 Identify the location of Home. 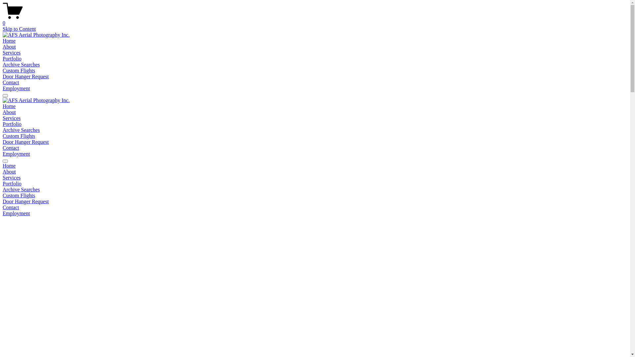
(9, 41).